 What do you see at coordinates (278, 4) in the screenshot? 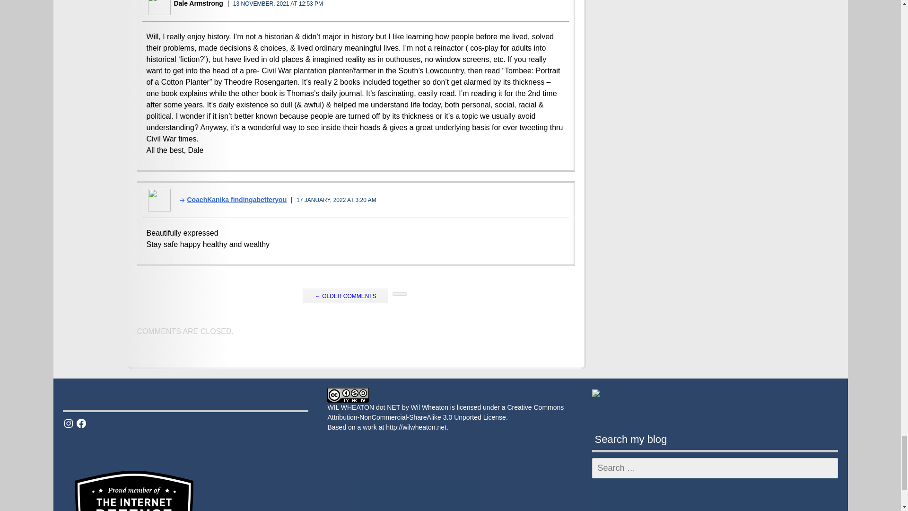
I see `13 NOVEMBER, 2021 AT 12:53 PM` at bounding box center [278, 4].